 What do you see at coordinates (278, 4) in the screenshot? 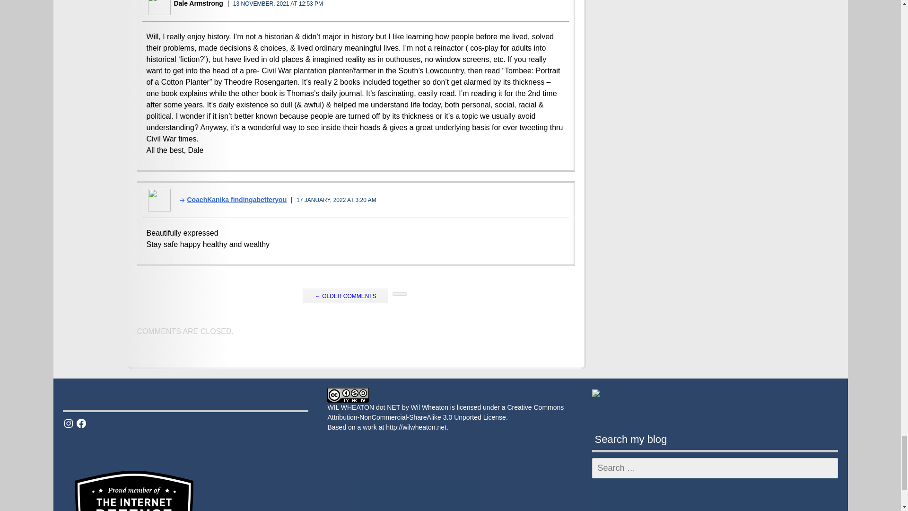
I see `13 NOVEMBER, 2021 AT 12:53 PM` at bounding box center [278, 4].